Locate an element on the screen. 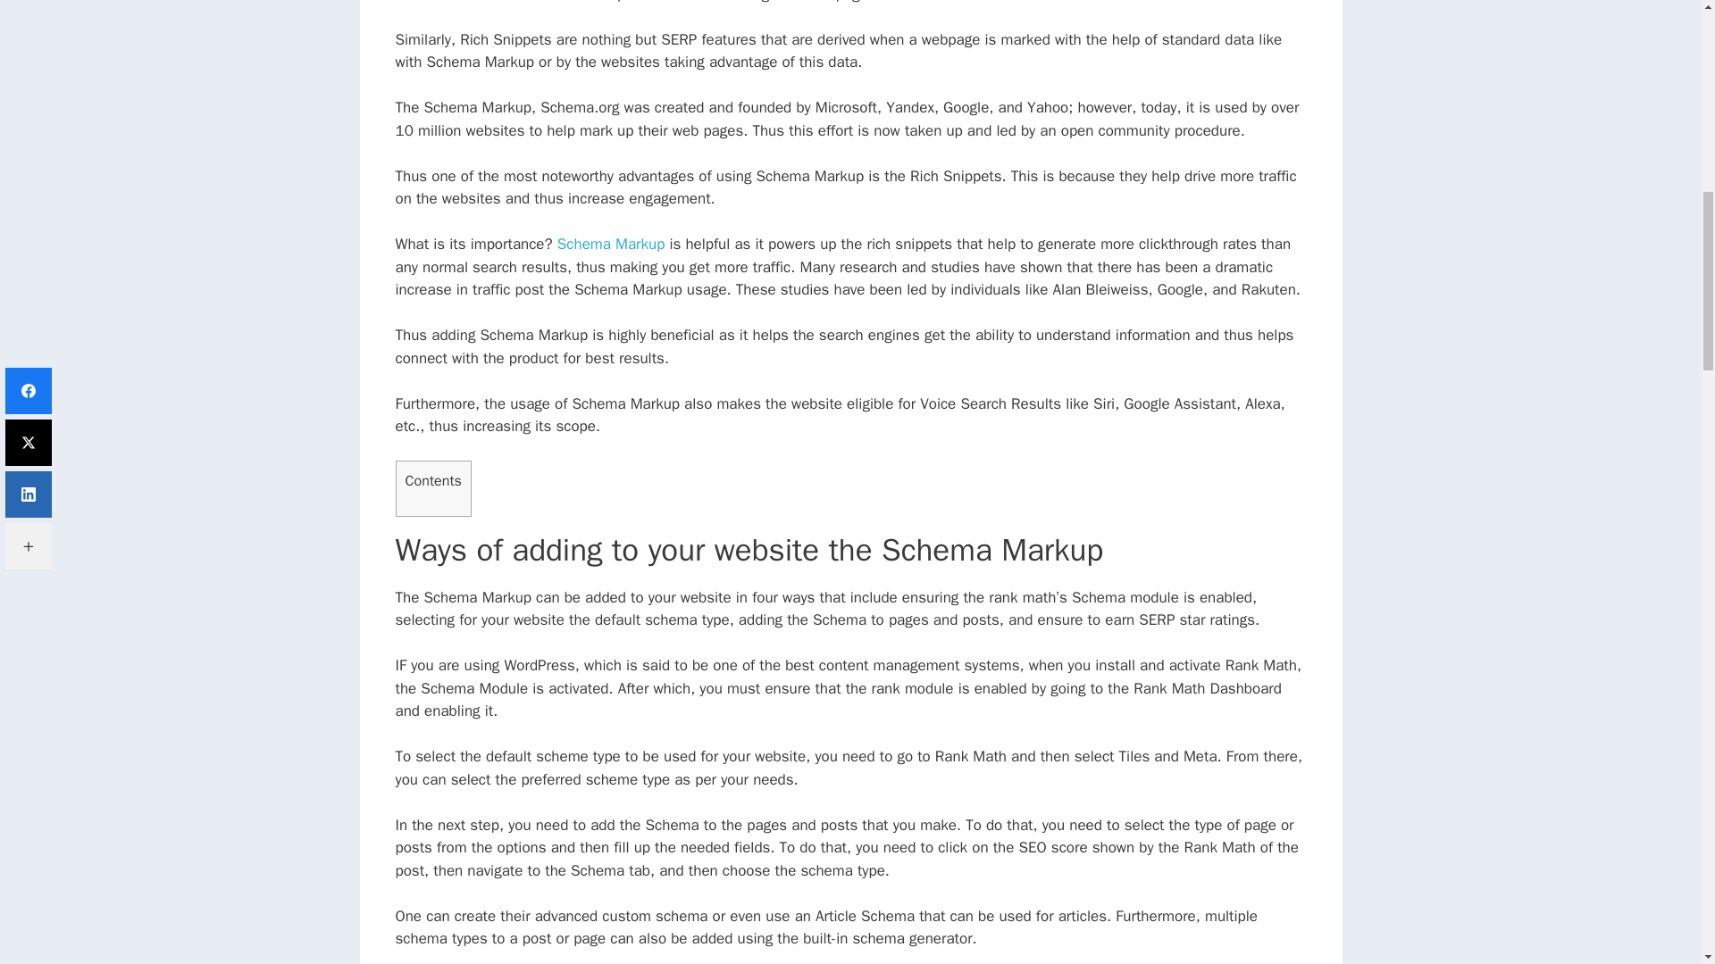 The height and width of the screenshot is (964, 1715). Schema Markup is located at coordinates (611, 245).